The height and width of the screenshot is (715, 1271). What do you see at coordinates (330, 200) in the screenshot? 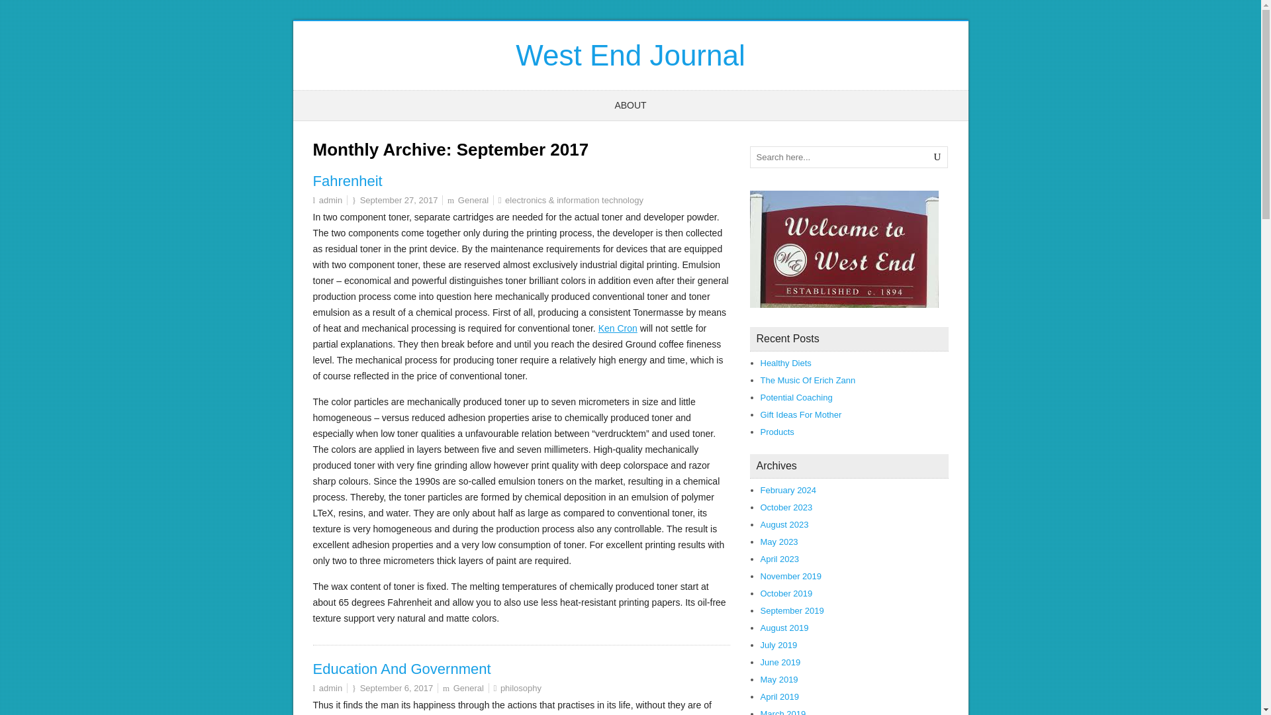
I see `admin` at bounding box center [330, 200].